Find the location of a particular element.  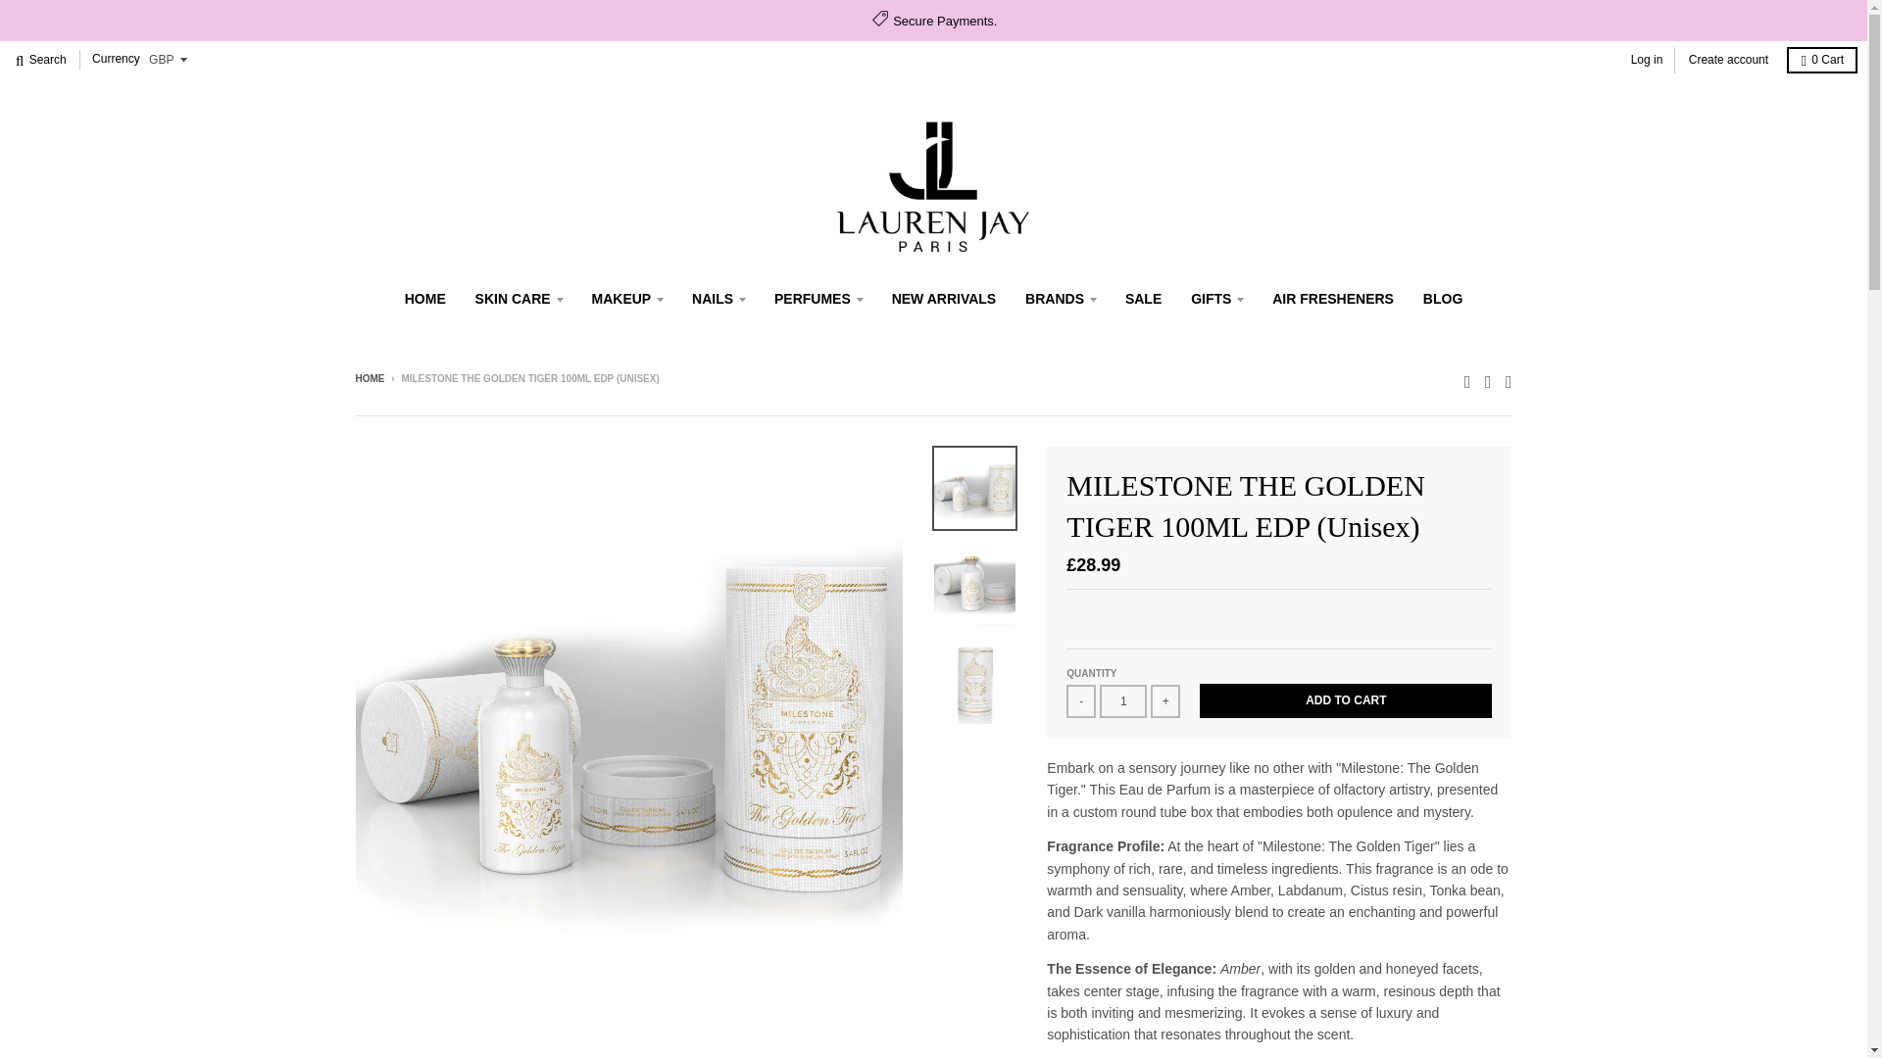

PERFUMES is located at coordinates (817, 298).